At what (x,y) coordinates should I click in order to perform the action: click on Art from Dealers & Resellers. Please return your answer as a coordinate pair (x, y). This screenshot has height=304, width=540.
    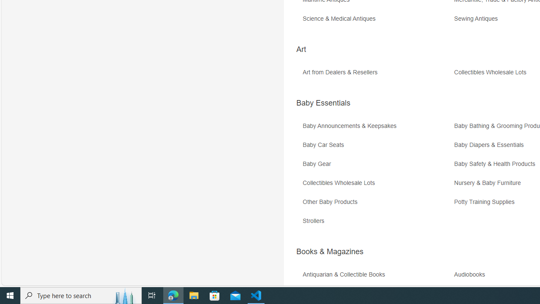
    Looking at the image, I should click on (377, 75).